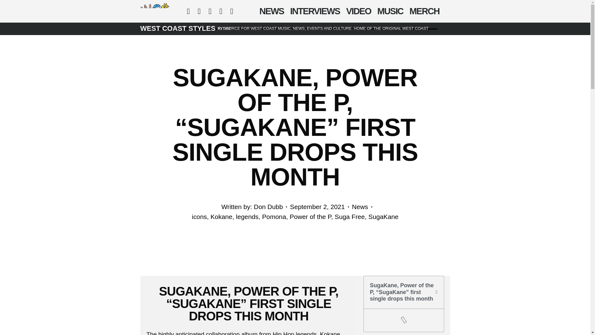 The image size is (595, 335). Describe the element at coordinates (247, 217) in the screenshot. I see `legends` at that location.